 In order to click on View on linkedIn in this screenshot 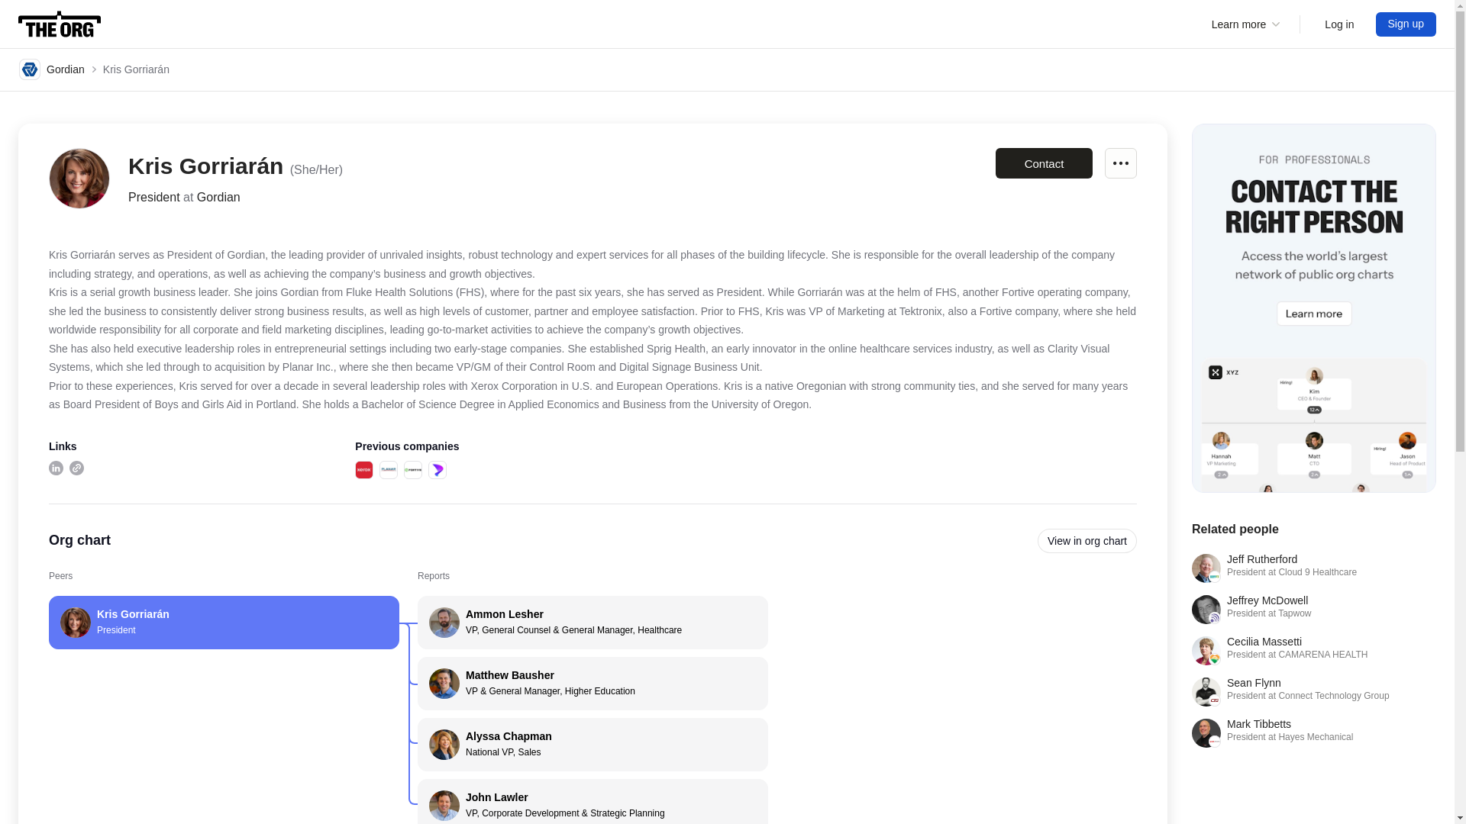, I will do `click(55, 468)`.